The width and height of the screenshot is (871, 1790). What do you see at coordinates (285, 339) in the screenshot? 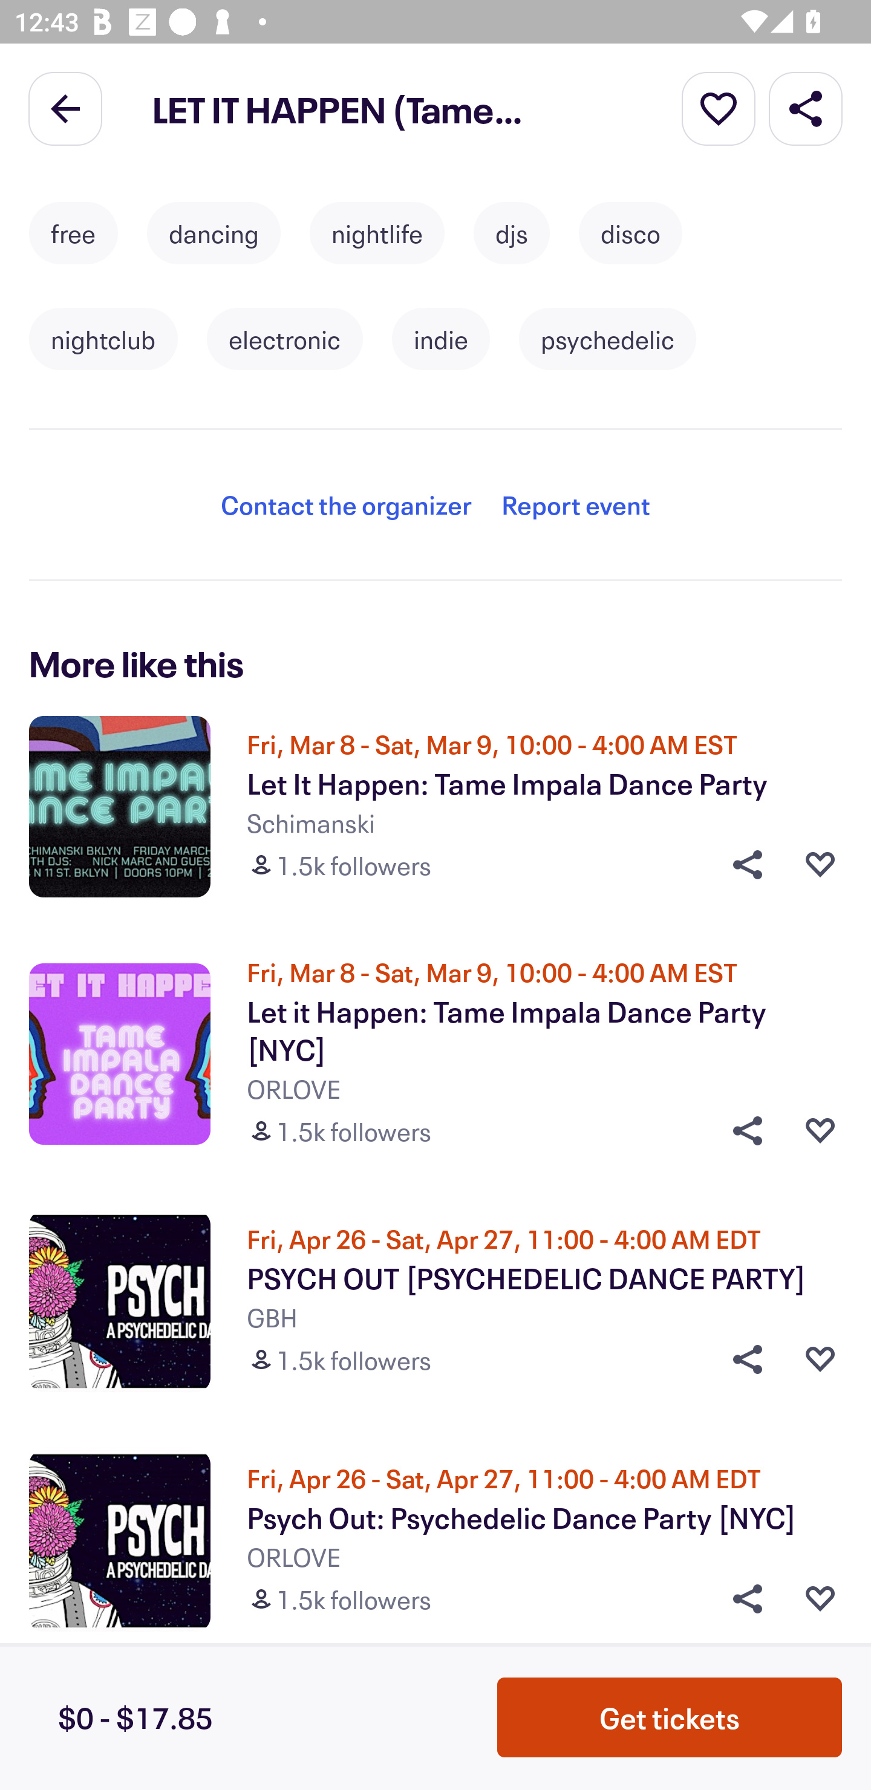
I see `electronic` at bounding box center [285, 339].